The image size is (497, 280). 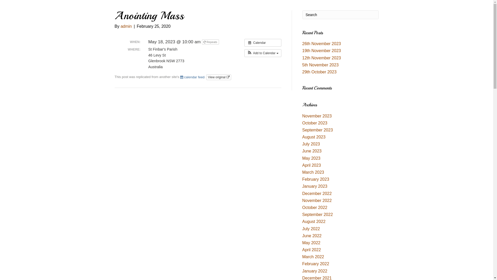 What do you see at coordinates (312, 236) in the screenshot?
I see `June 2022` at bounding box center [312, 236].